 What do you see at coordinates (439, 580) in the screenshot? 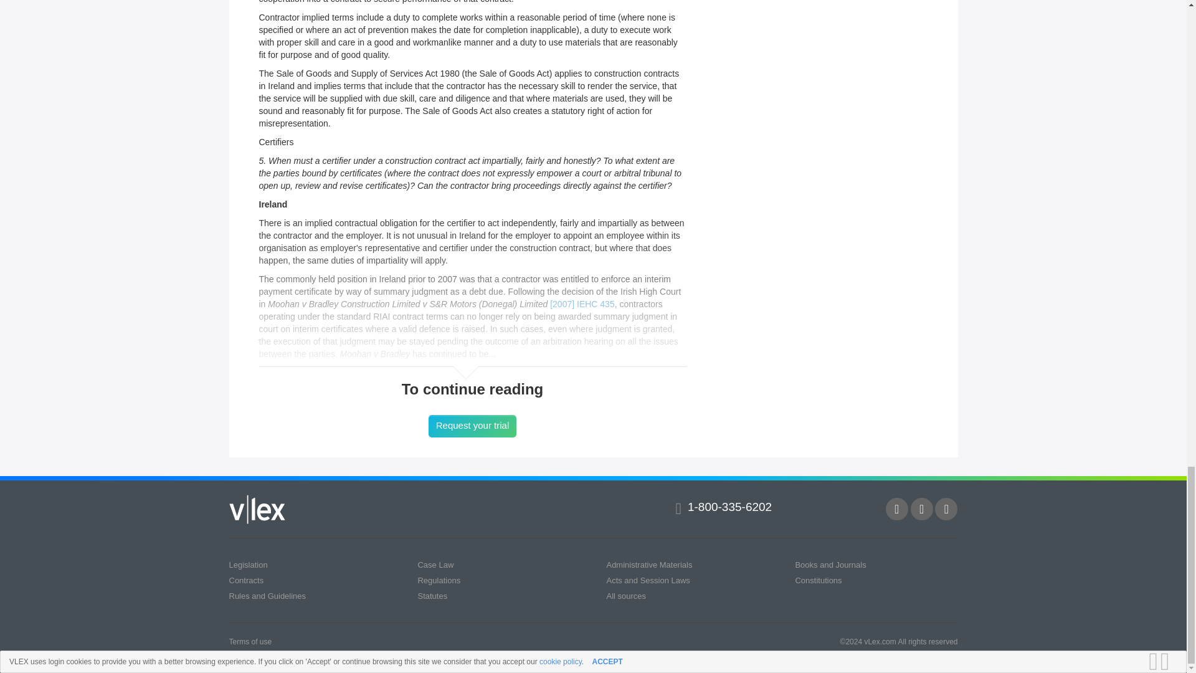
I see `Regulations` at bounding box center [439, 580].